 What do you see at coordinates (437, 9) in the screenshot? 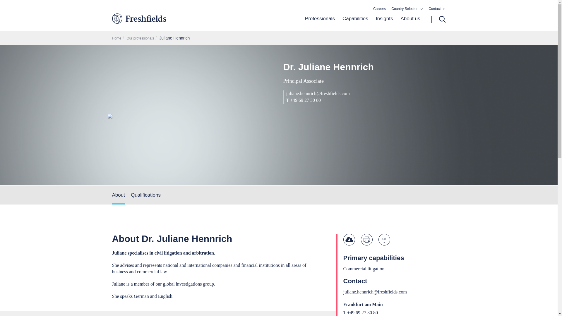
I see `Contact us` at bounding box center [437, 9].